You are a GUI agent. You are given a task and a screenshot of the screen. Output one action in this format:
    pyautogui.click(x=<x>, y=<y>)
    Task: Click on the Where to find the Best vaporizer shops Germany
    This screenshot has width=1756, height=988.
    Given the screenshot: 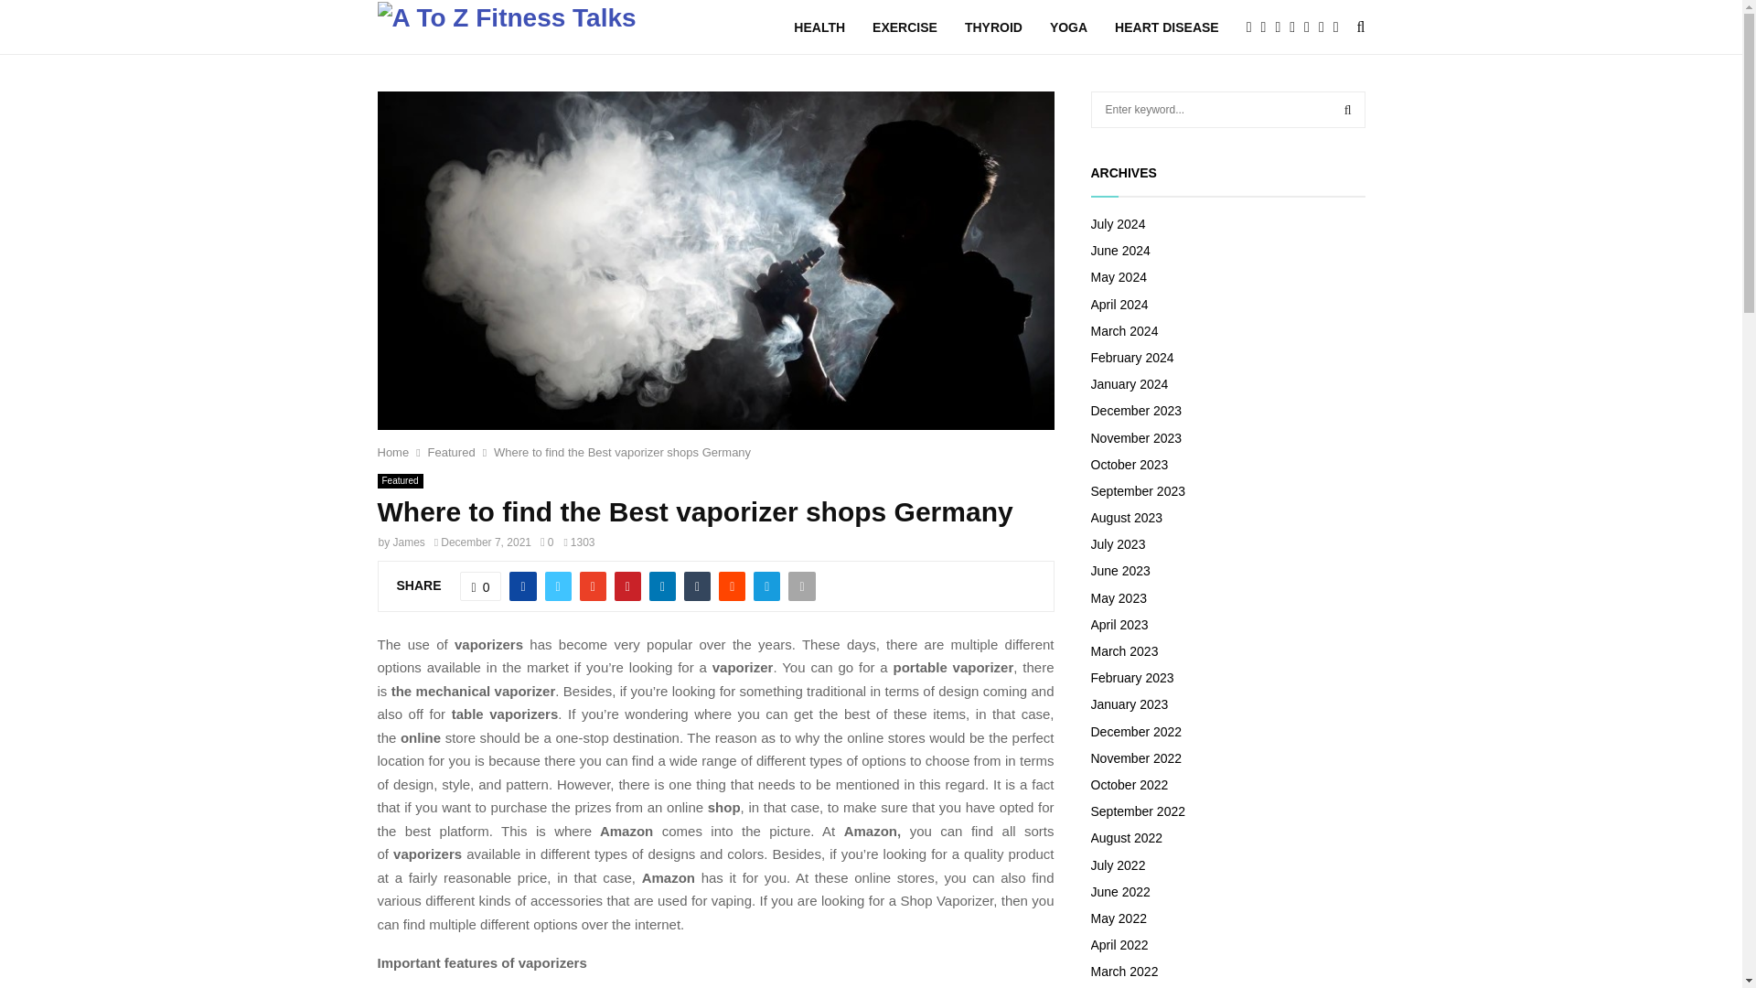 What is the action you would take?
    pyautogui.click(x=622, y=452)
    